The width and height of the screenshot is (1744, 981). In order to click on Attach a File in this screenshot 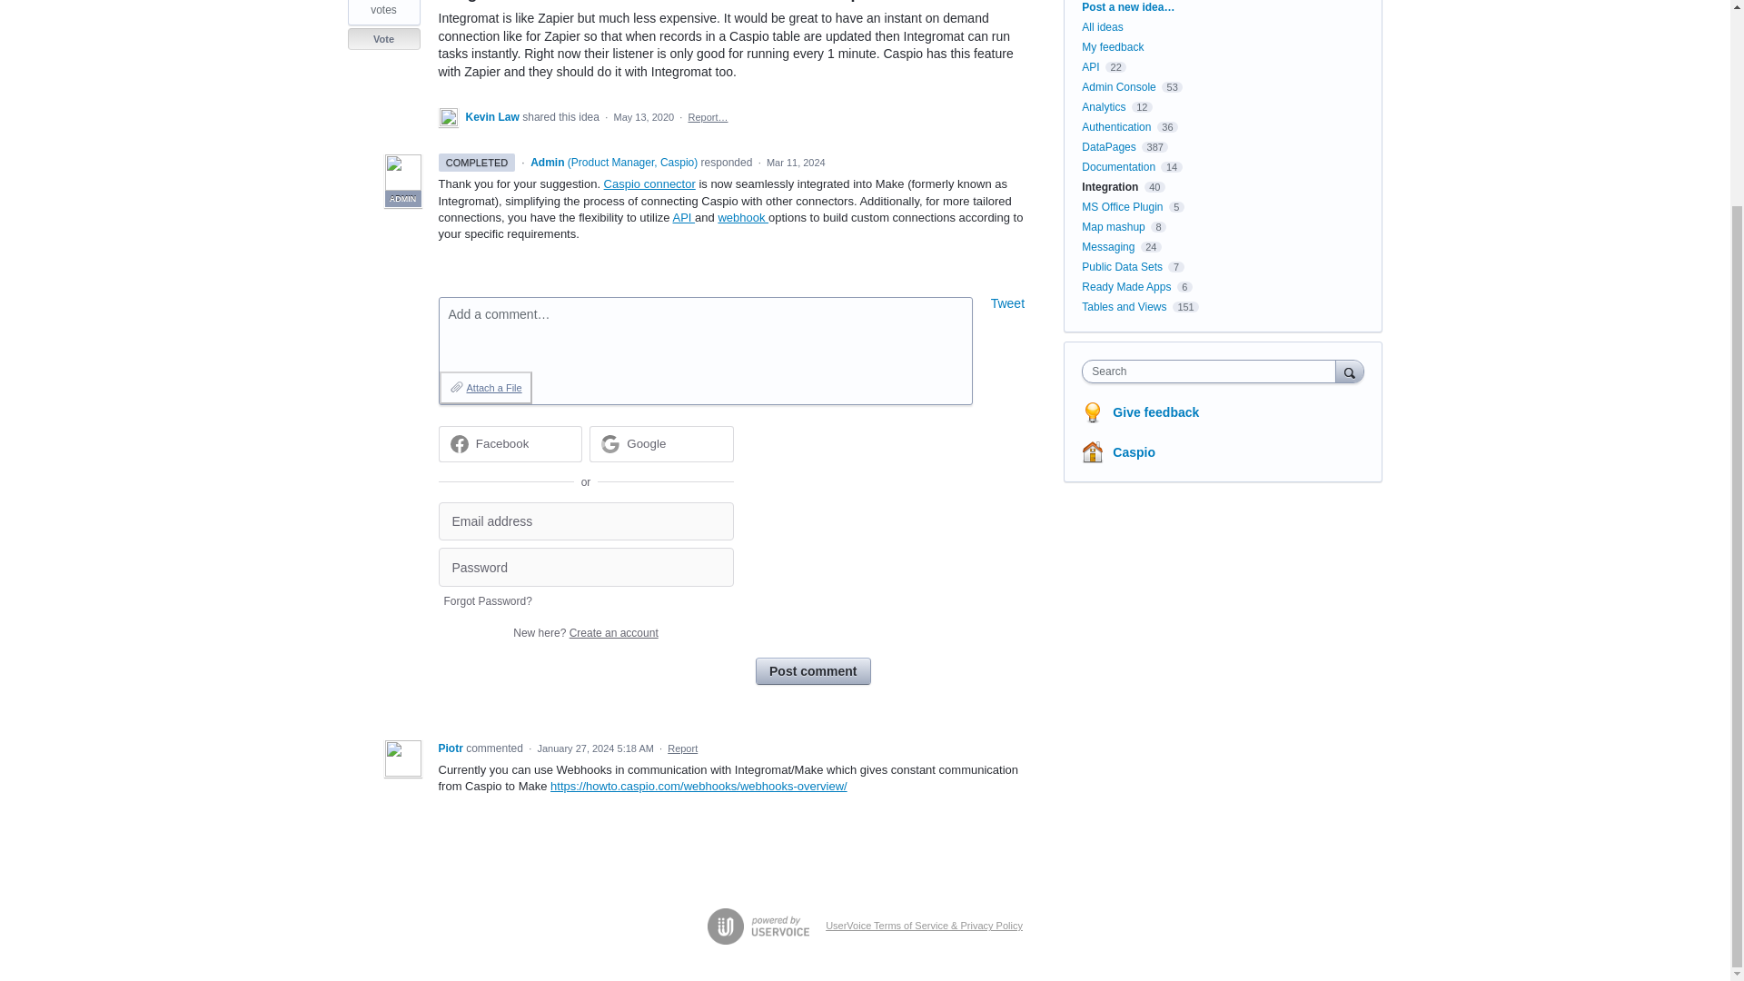, I will do `click(485, 387)`.